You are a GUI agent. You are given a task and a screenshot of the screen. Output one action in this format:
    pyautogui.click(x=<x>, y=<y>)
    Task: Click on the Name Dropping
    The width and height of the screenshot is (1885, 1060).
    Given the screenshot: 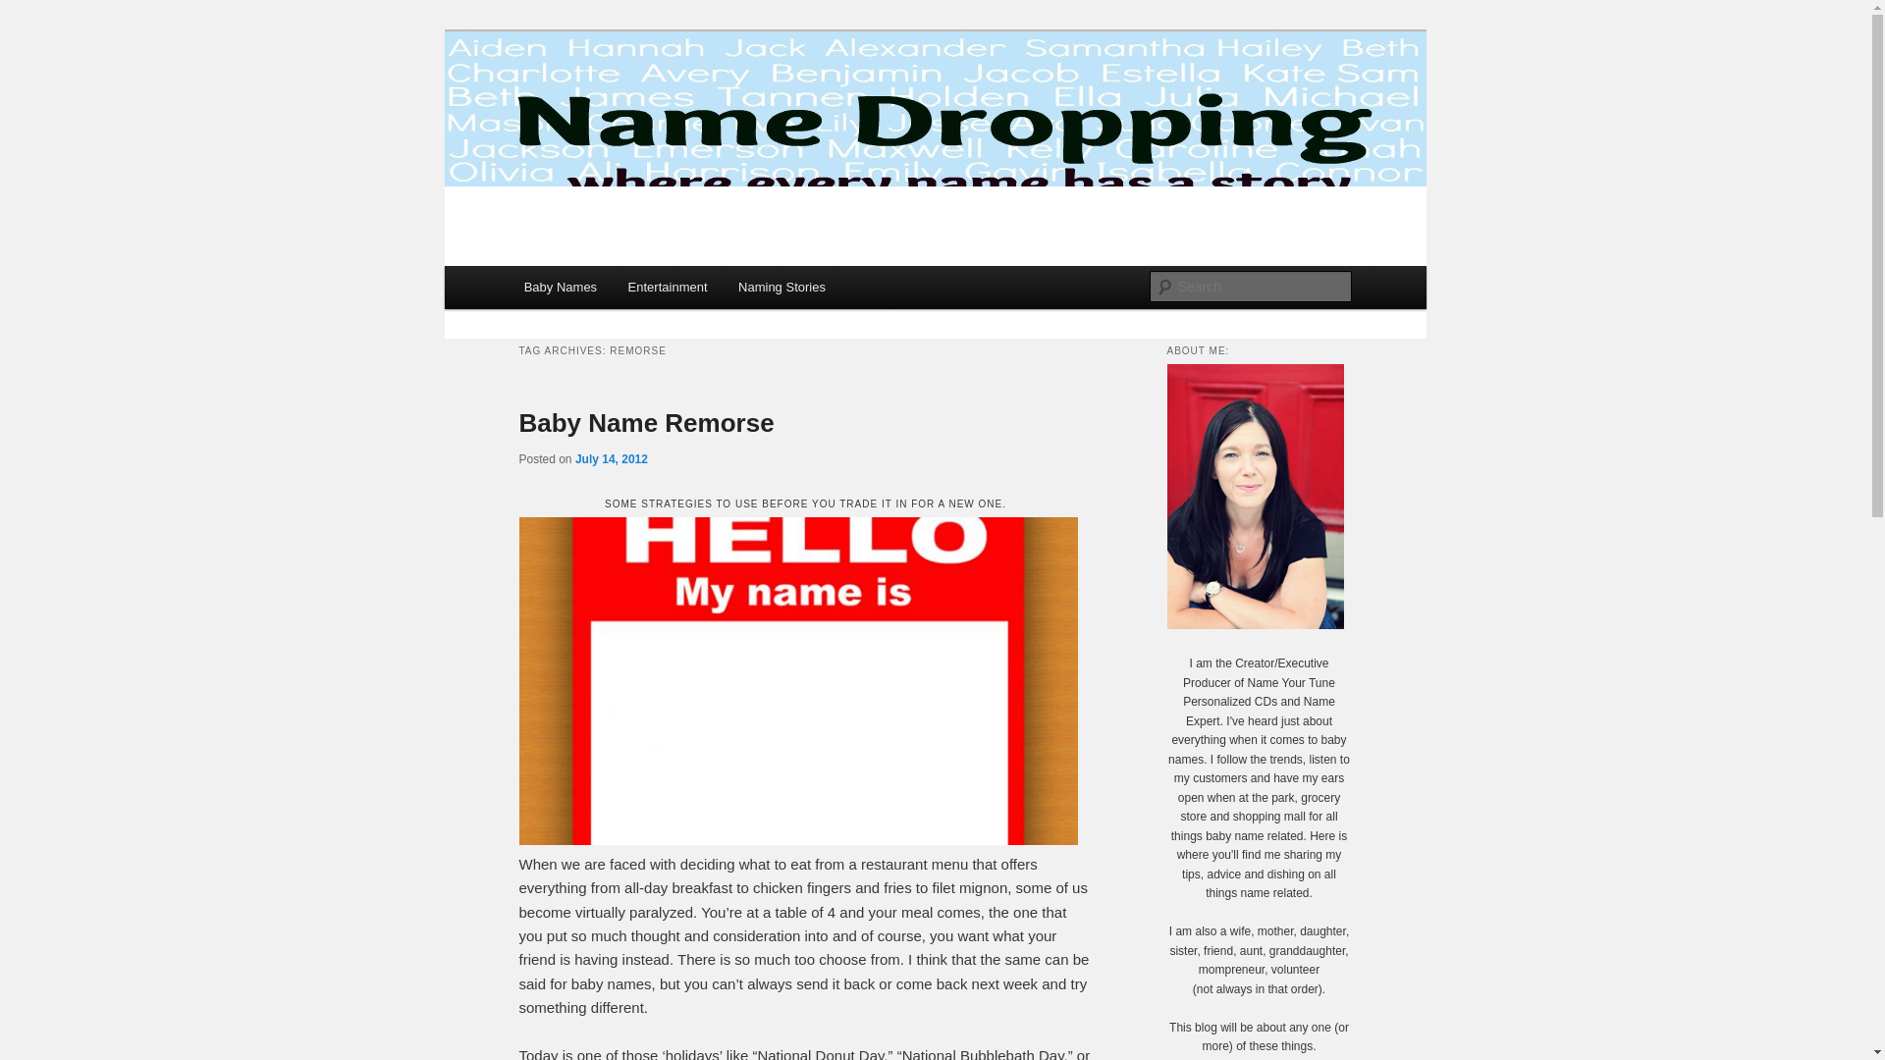 What is the action you would take?
    pyautogui.click(x=627, y=102)
    